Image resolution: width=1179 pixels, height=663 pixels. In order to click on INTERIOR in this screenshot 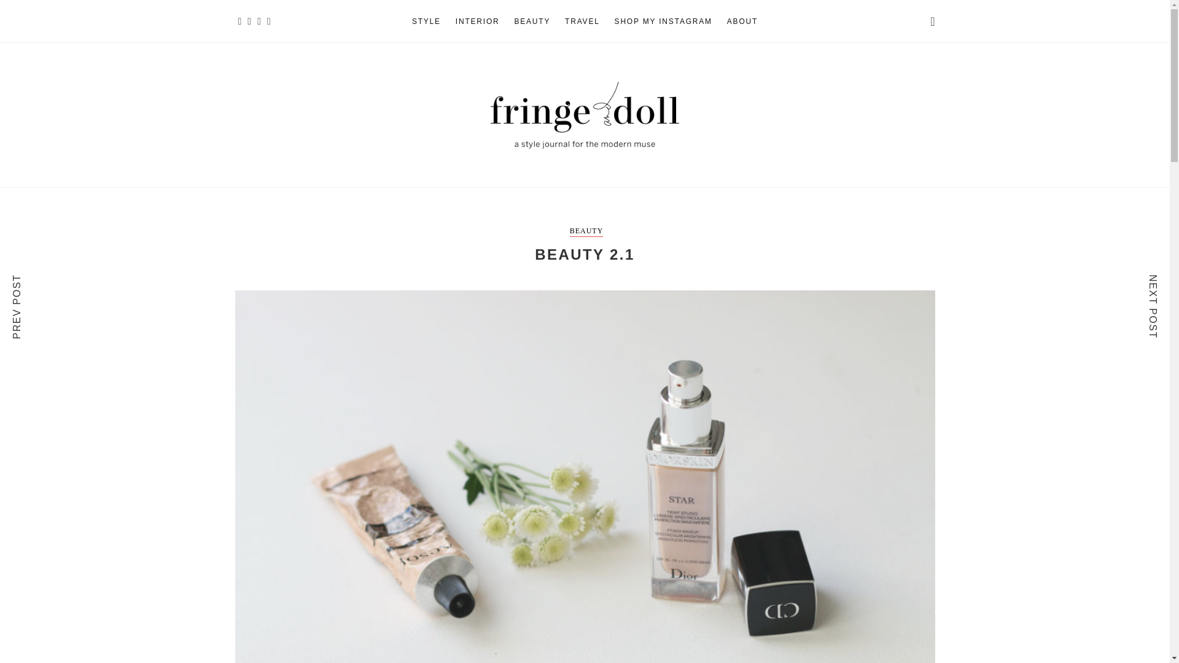, I will do `click(478, 22)`.